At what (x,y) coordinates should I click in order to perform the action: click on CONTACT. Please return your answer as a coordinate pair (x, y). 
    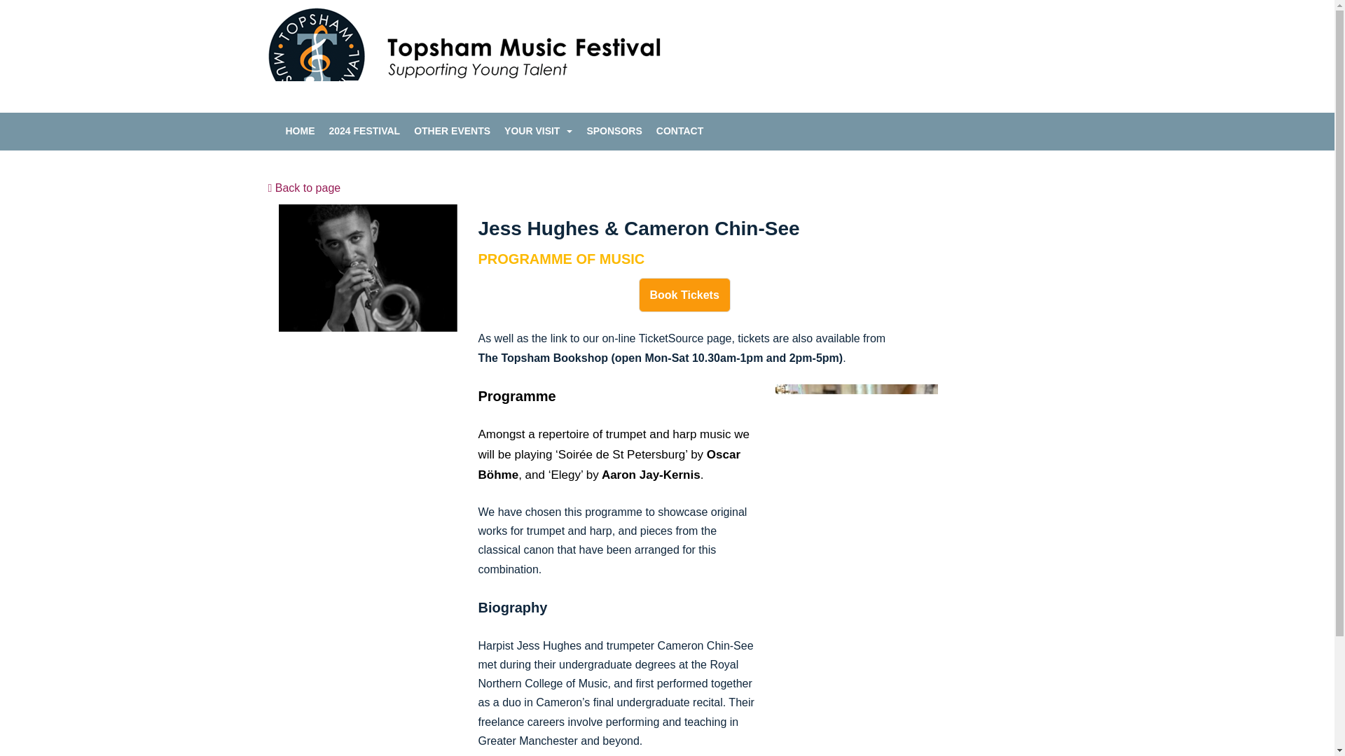
    Looking at the image, I should click on (680, 130).